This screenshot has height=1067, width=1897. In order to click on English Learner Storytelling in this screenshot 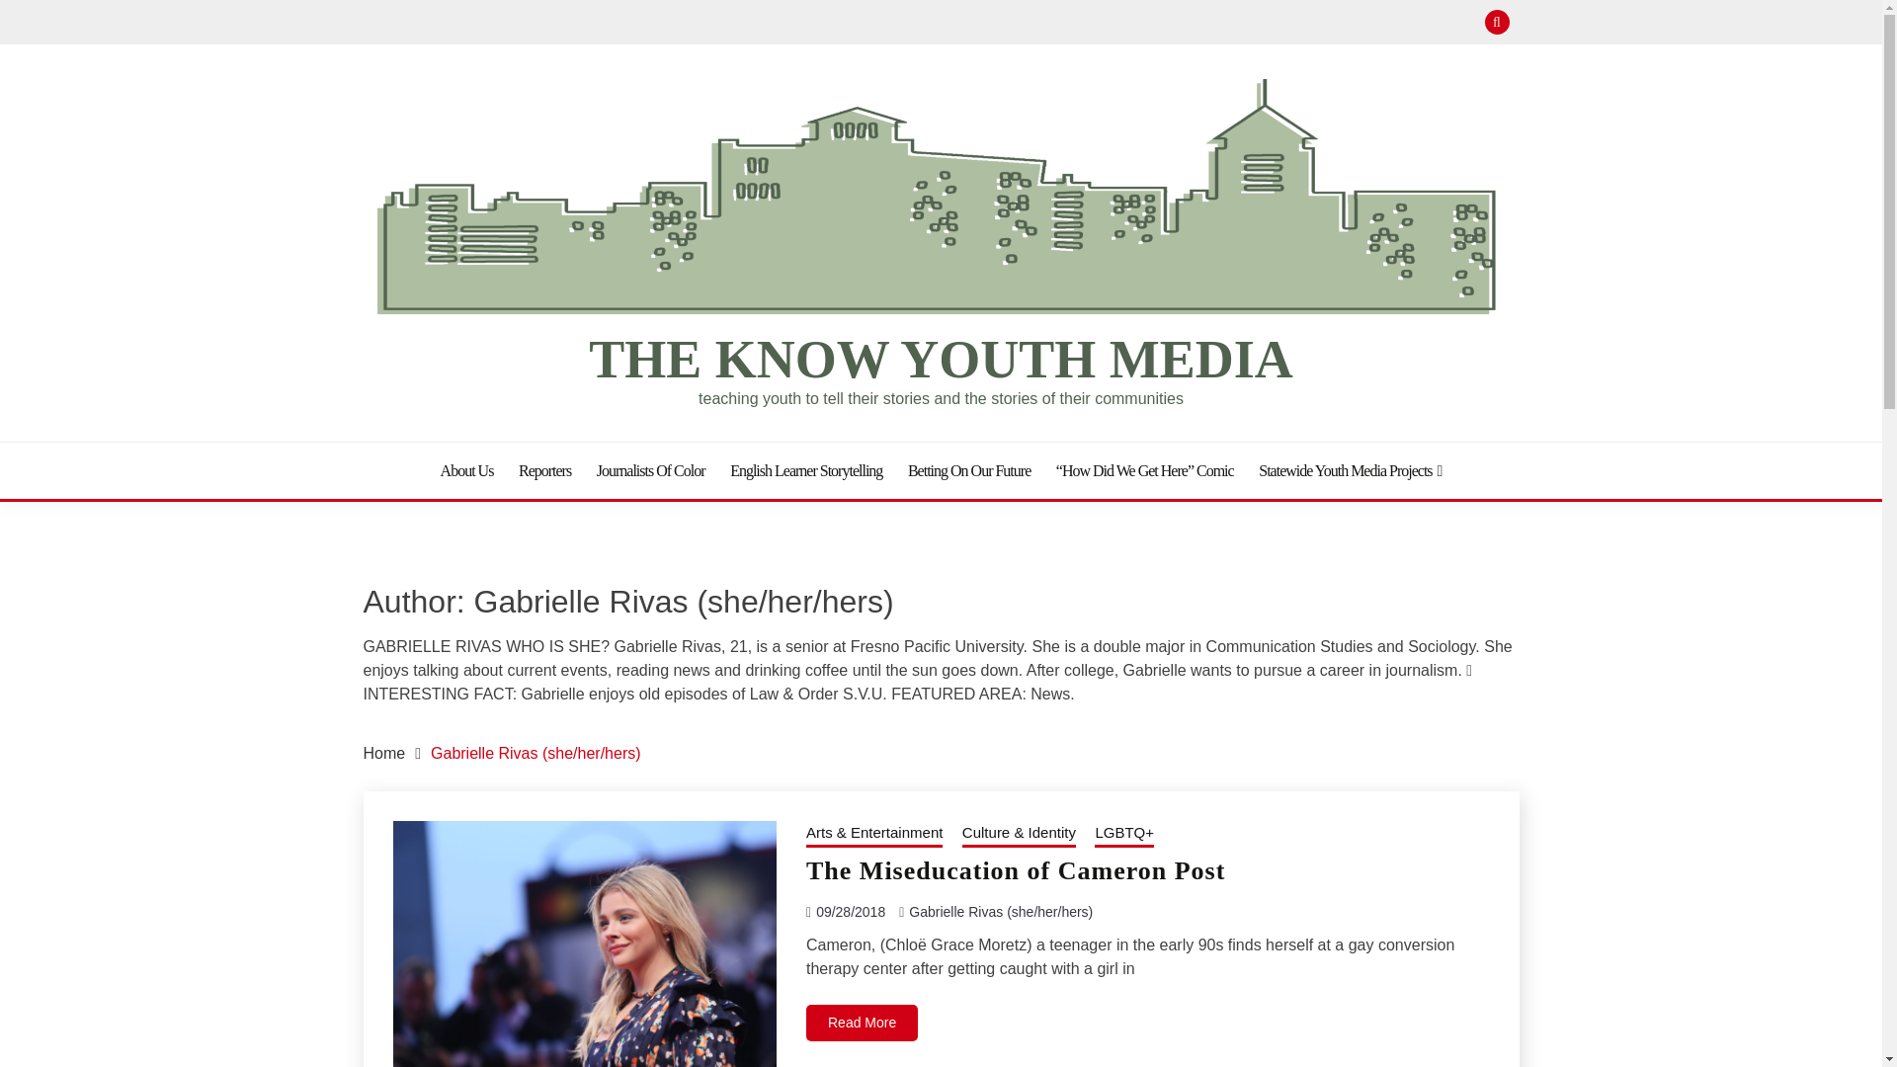, I will do `click(806, 470)`.